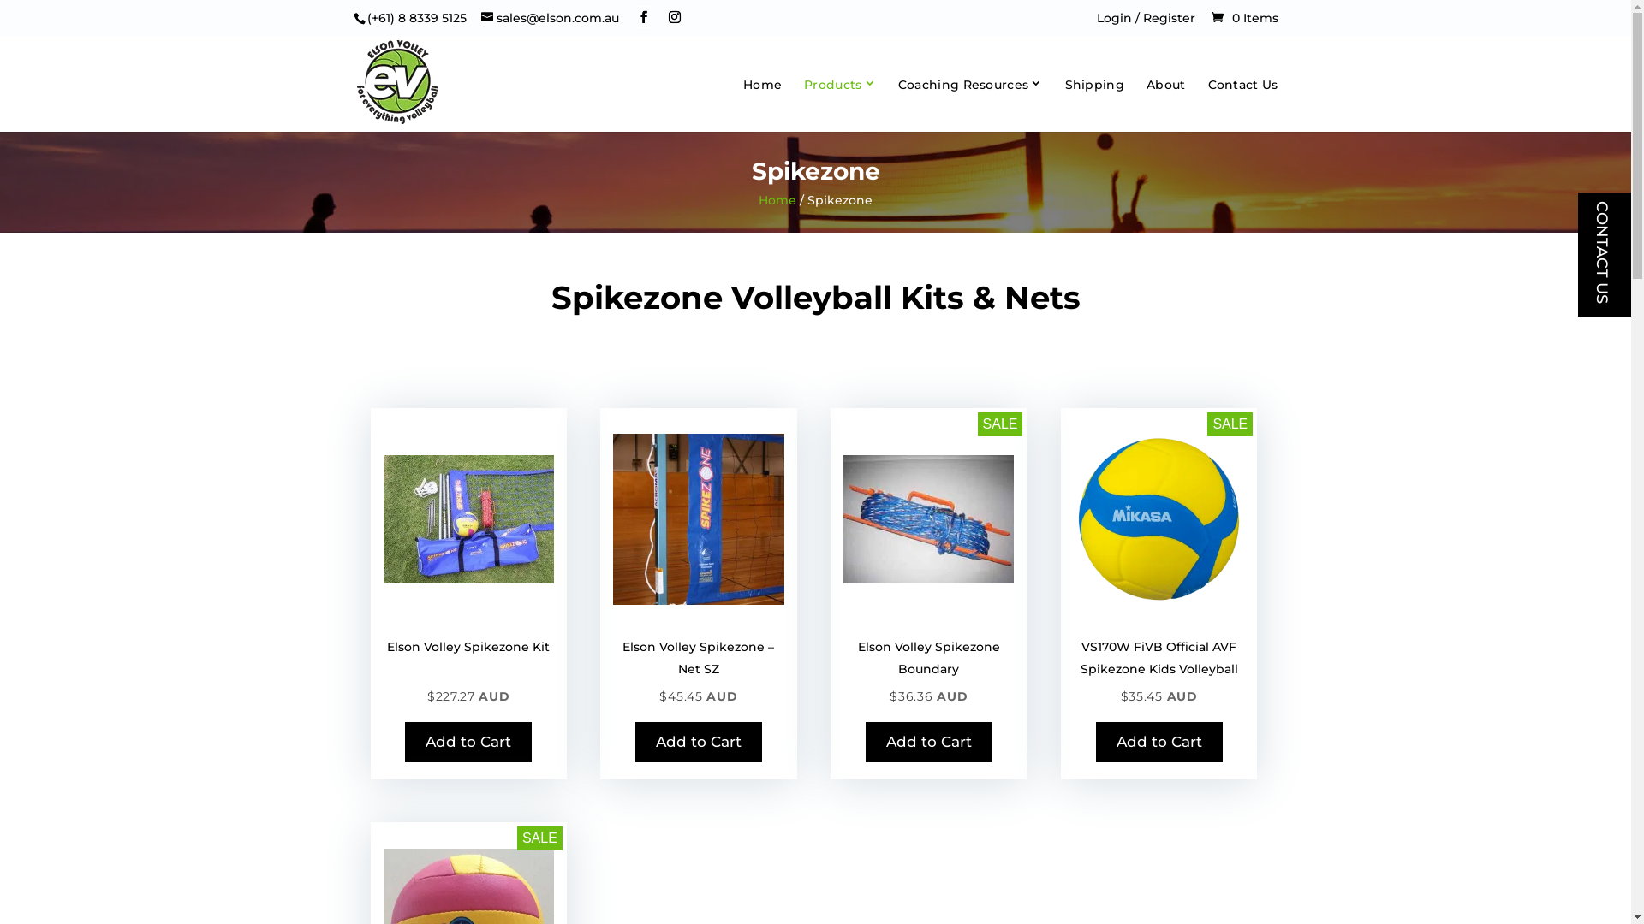 Image resolution: width=1644 pixels, height=924 pixels. What do you see at coordinates (468, 743) in the screenshot?
I see `Add to Cart` at bounding box center [468, 743].